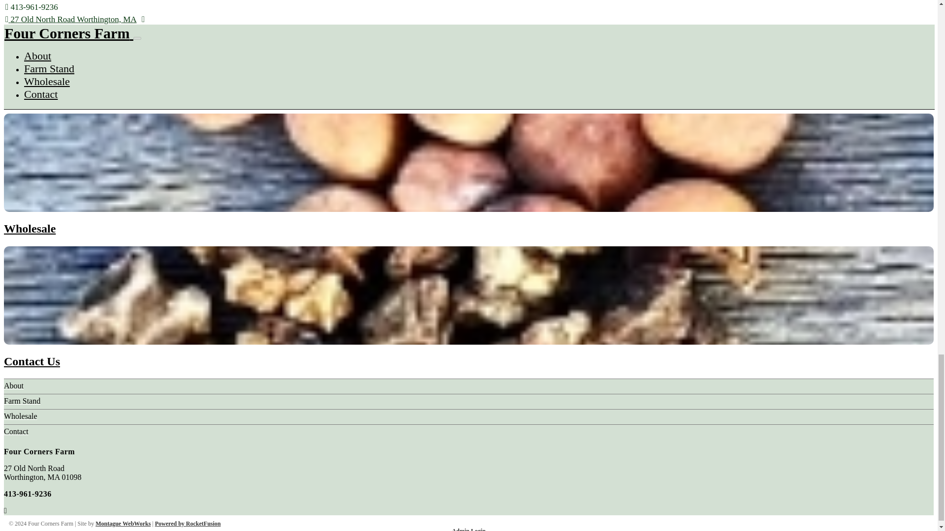 This screenshot has width=945, height=531. I want to click on Farm Stand, so click(33, 96).